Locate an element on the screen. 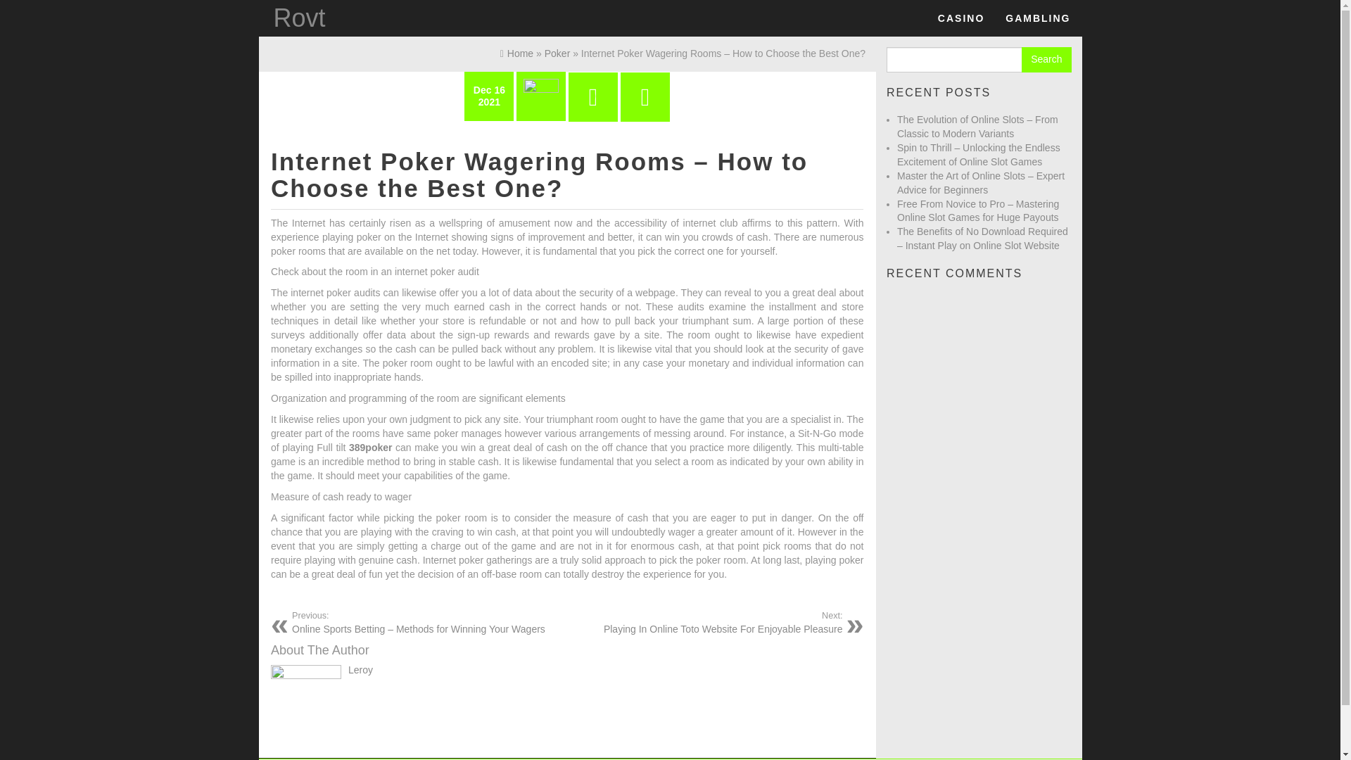 This screenshot has width=1351, height=760. Search is located at coordinates (1046, 59).